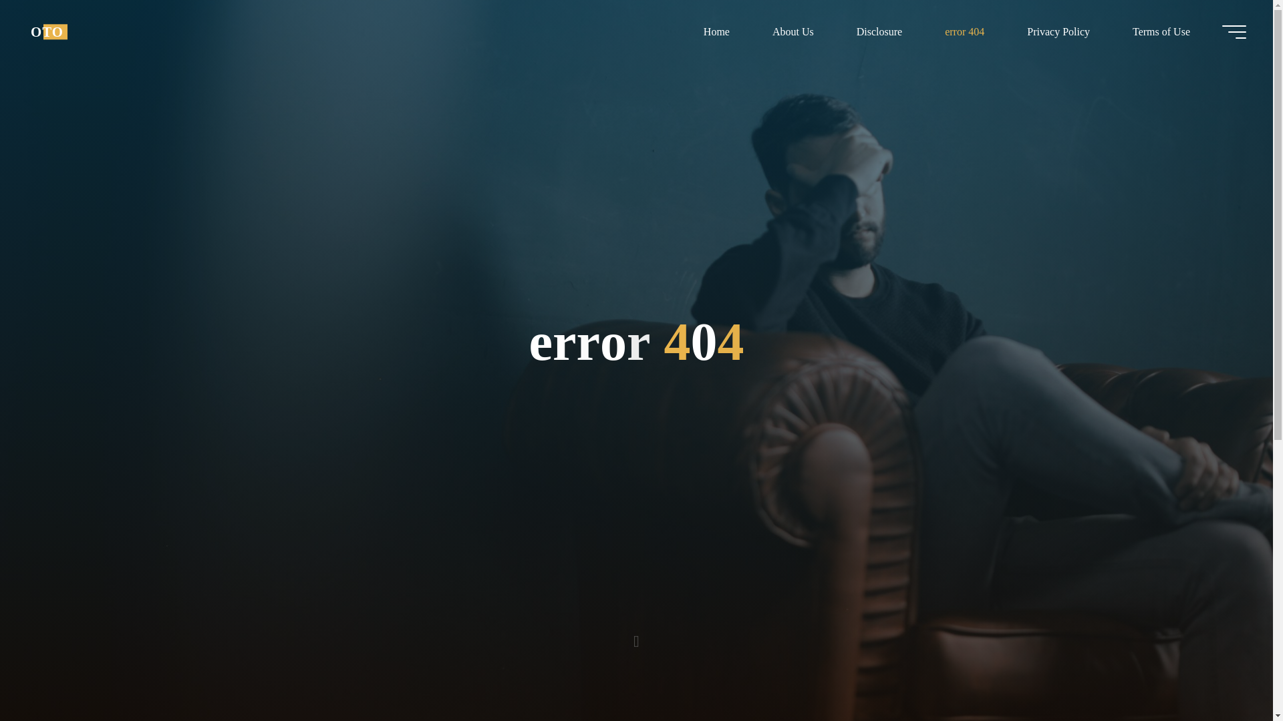 Image resolution: width=1283 pixels, height=721 pixels. I want to click on OTO, so click(47, 31).